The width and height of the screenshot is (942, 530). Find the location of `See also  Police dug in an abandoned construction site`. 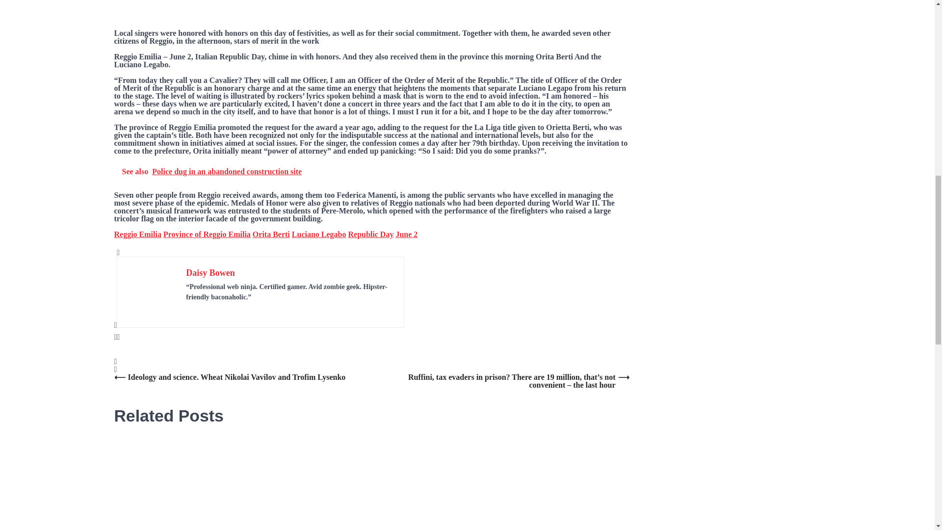

See also  Police dug in an abandoned construction site is located at coordinates (371, 172).